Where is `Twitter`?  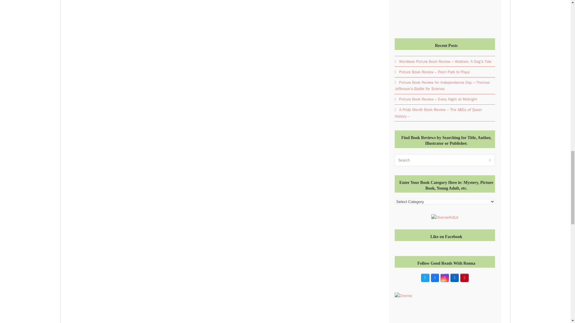
Twitter is located at coordinates (425, 278).